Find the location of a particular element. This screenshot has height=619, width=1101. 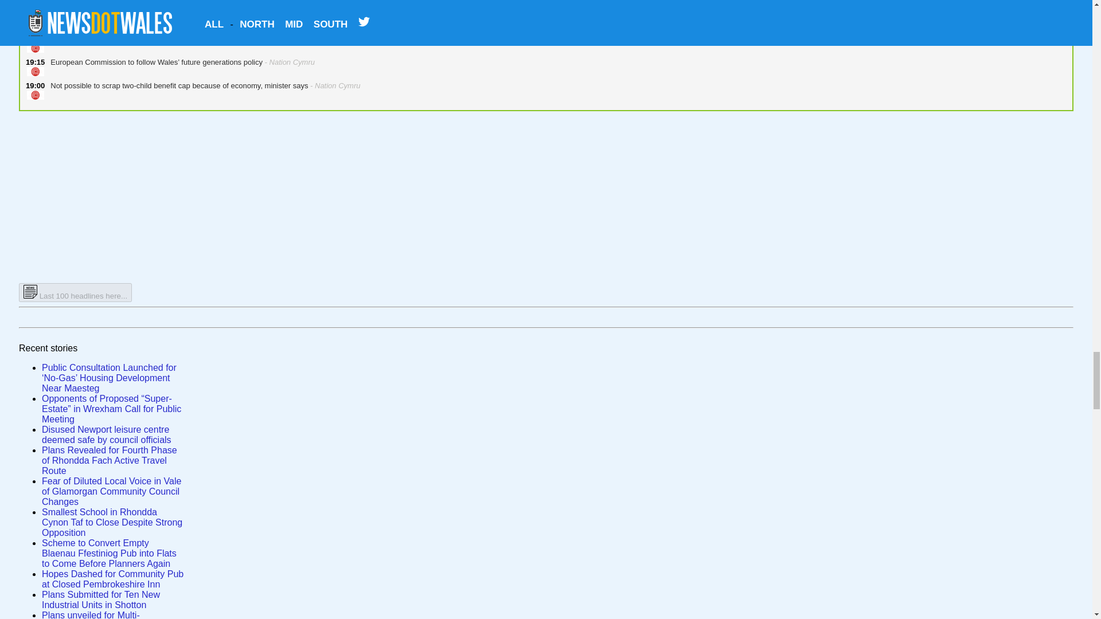

Proof that Vaughan Gething lied to the Senedd - Nation Cymru is located at coordinates (150, 4).